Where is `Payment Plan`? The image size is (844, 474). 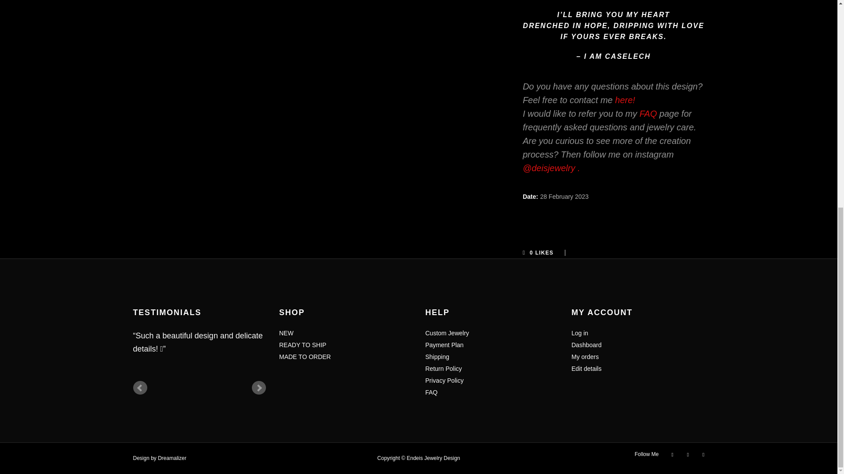 Payment Plan is located at coordinates (444, 340).